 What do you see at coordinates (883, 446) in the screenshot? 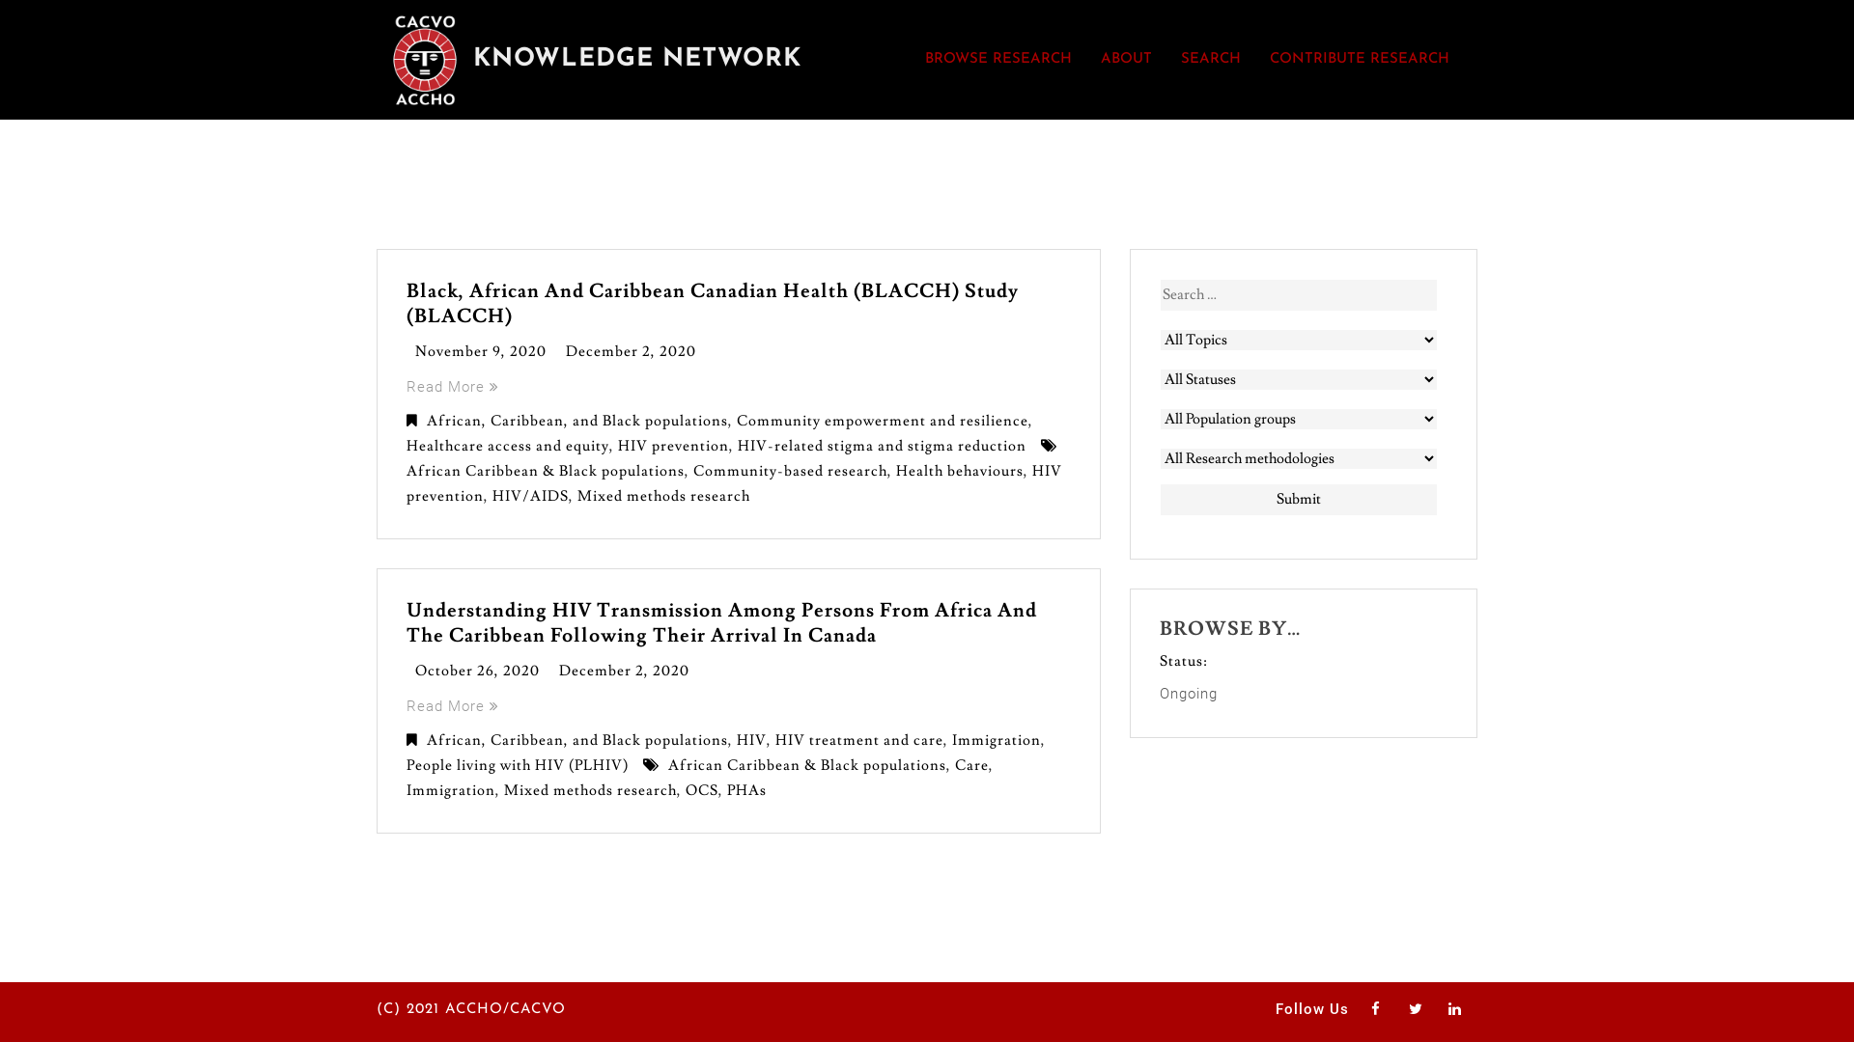
I see `HIV-related stigma and stigma reduction` at bounding box center [883, 446].